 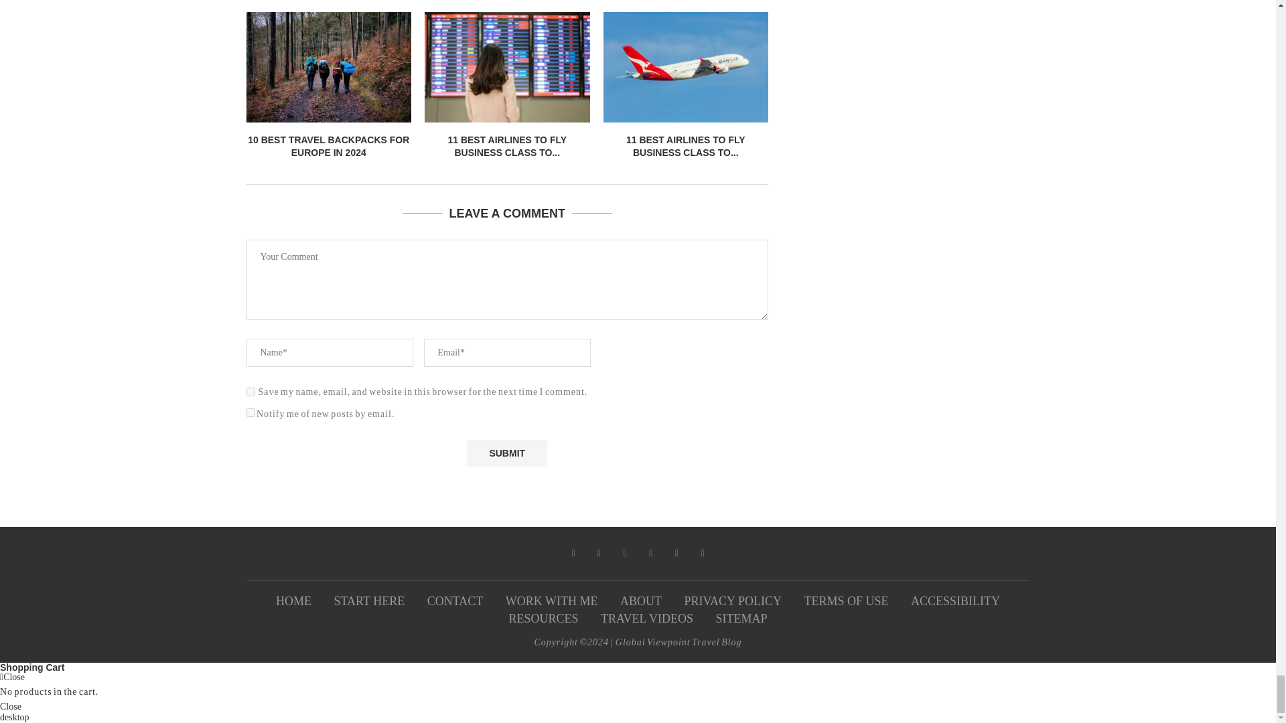 What do you see at coordinates (251, 412) in the screenshot?
I see `subscribe` at bounding box center [251, 412].